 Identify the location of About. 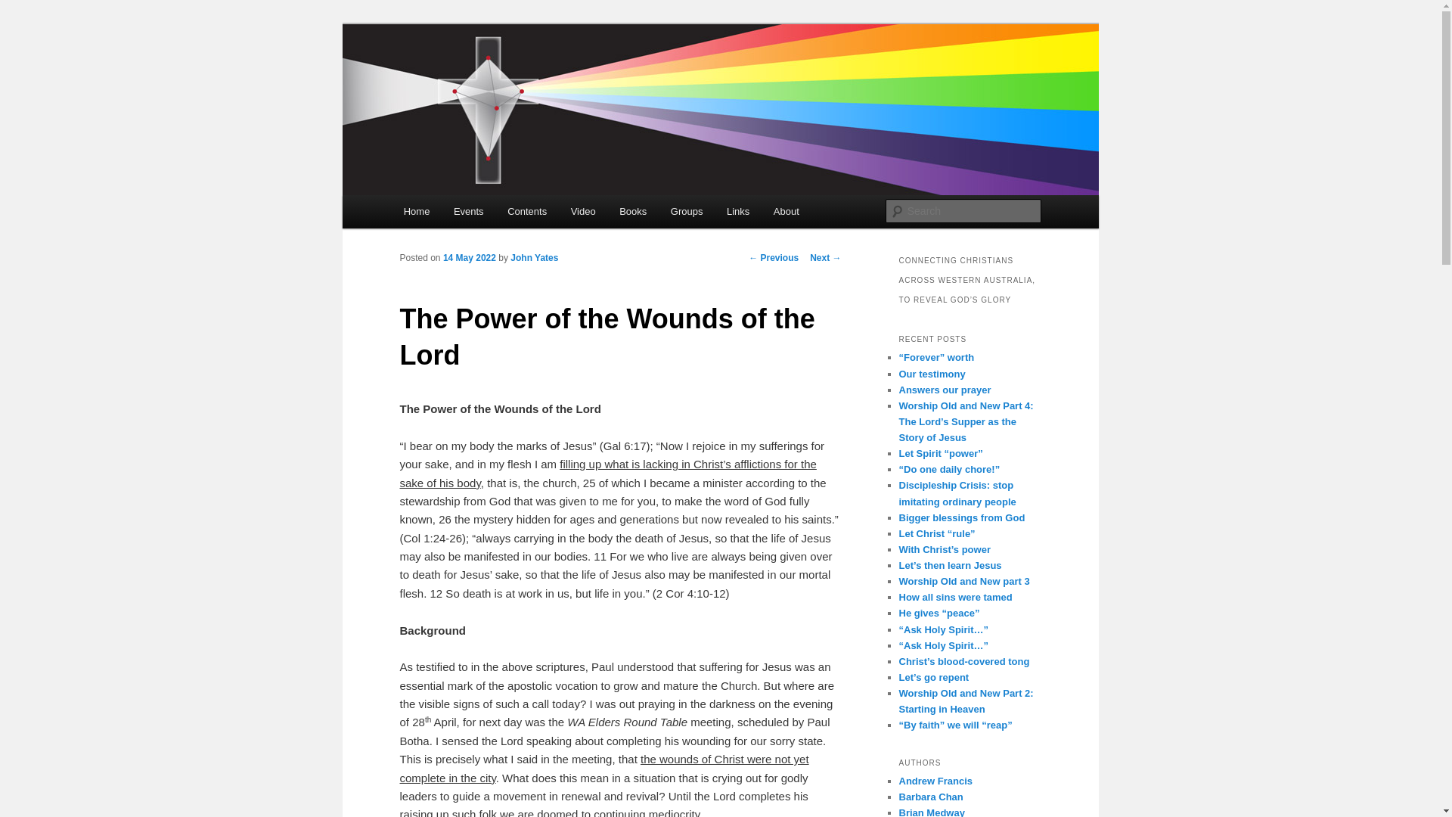
(786, 212).